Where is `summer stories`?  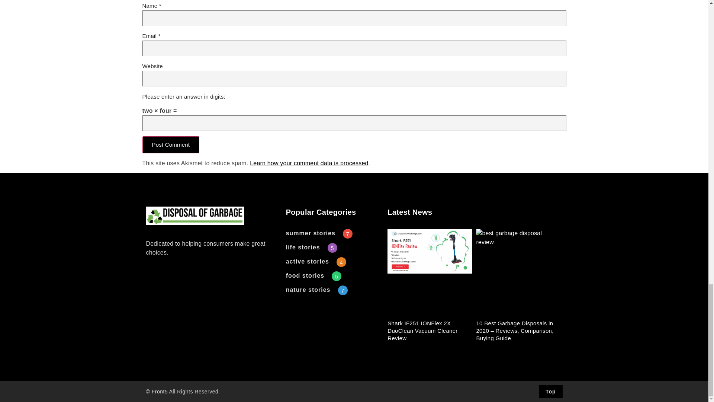 summer stories is located at coordinates (311, 233).